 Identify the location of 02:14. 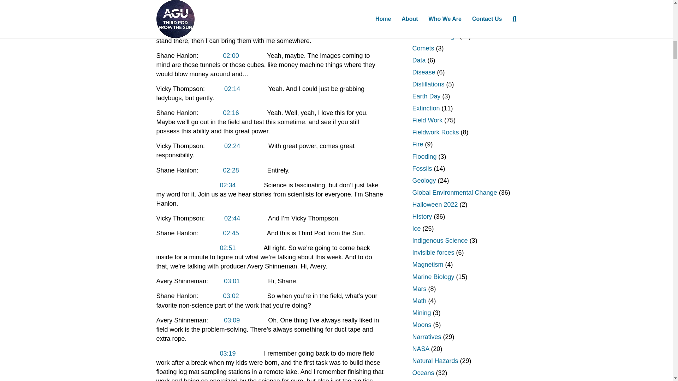
(232, 89).